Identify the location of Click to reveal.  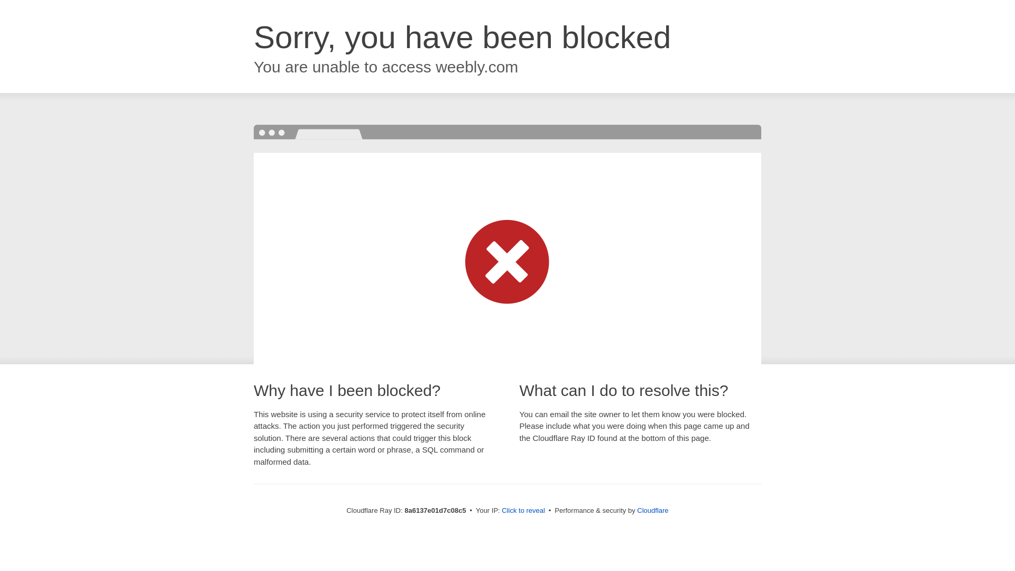
(523, 511).